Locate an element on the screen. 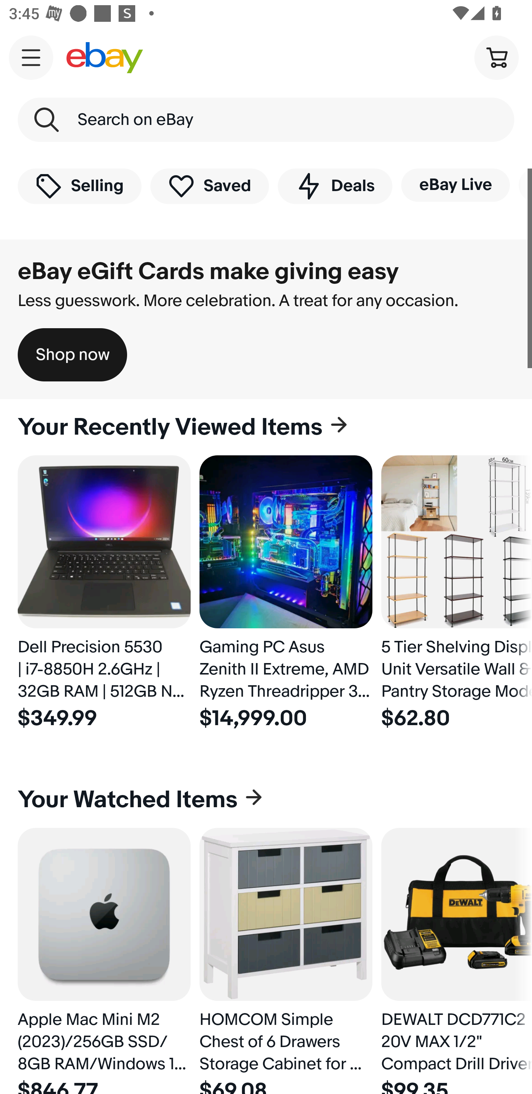  Deals is located at coordinates (335, 186).